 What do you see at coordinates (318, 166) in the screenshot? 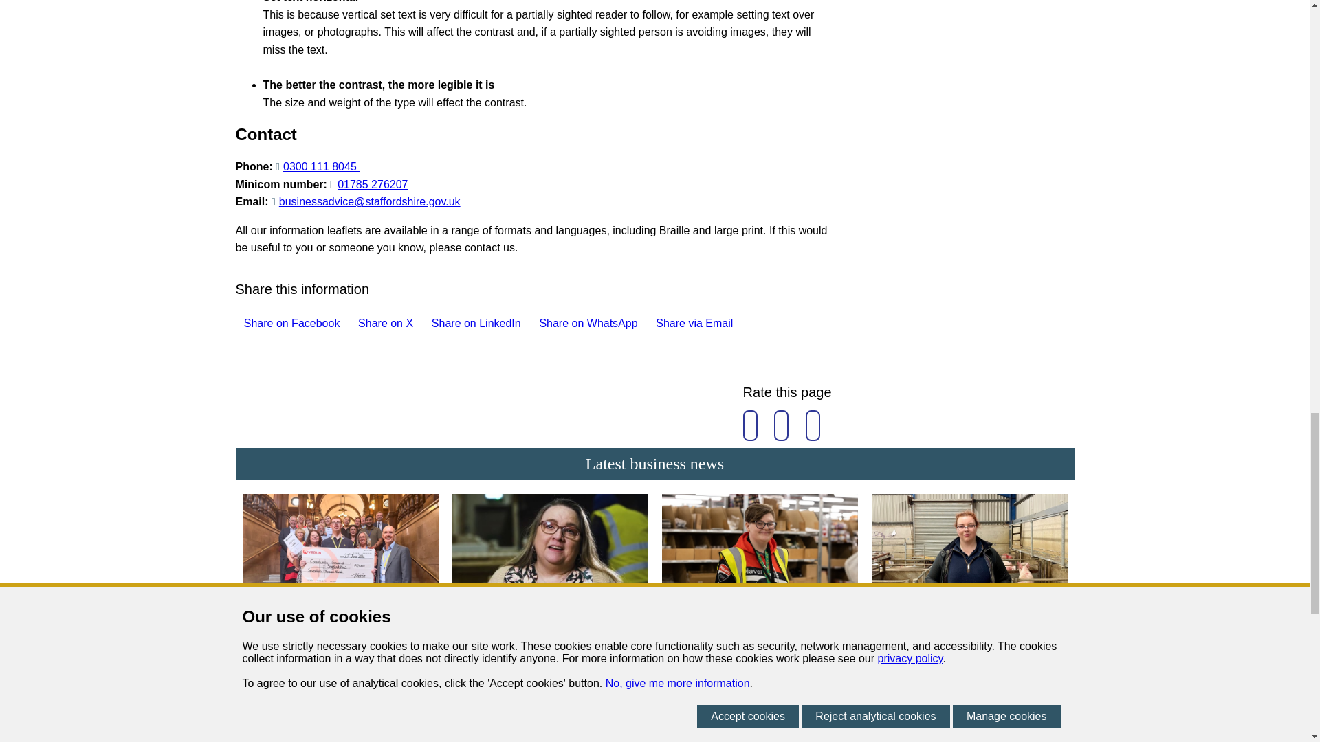
I see `0300 111 8045 ` at bounding box center [318, 166].